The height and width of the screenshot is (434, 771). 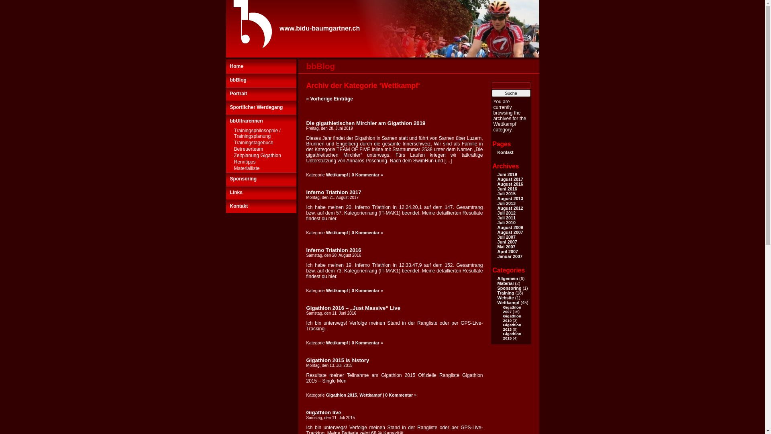 What do you see at coordinates (512, 309) in the screenshot?
I see `Gigathlon 2007` at bounding box center [512, 309].